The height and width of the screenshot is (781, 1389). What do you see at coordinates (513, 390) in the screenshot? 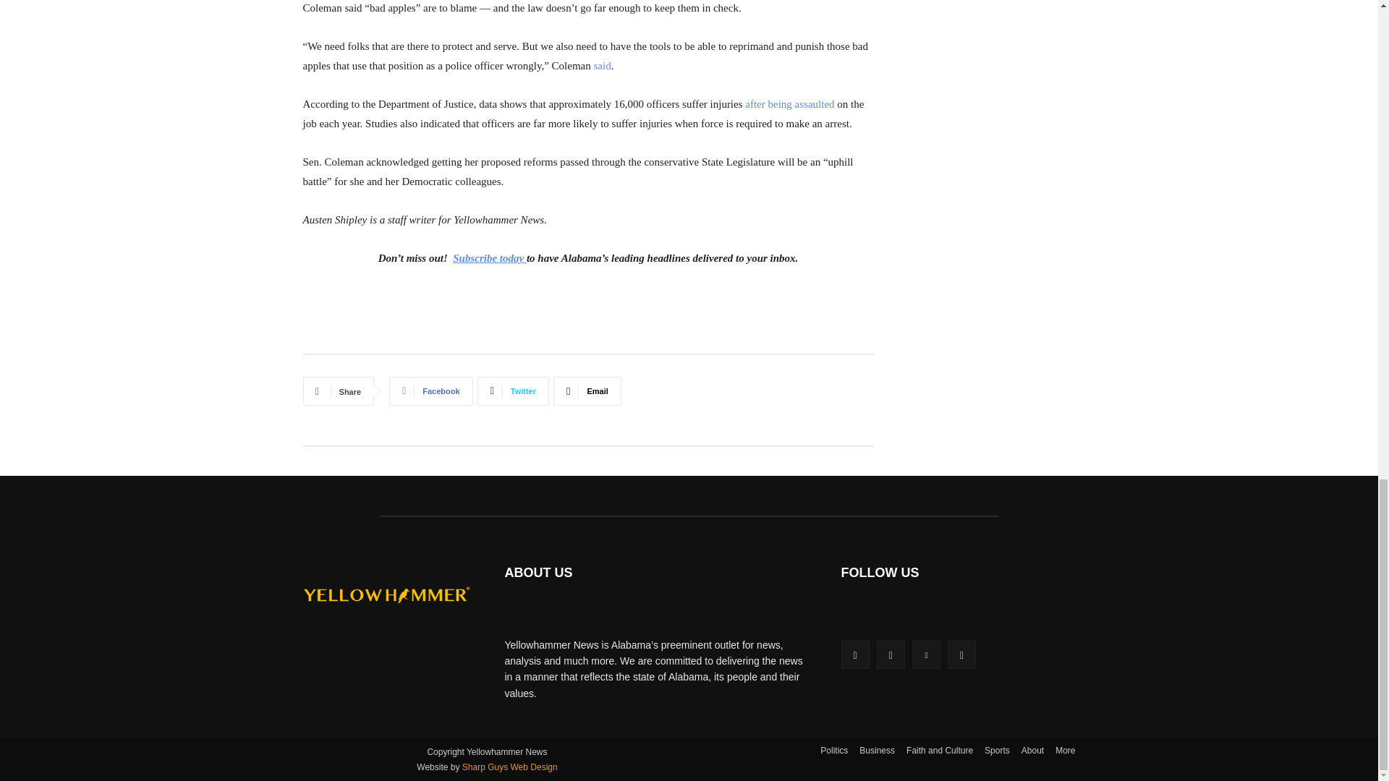
I see `Twitter` at bounding box center [513, 390].